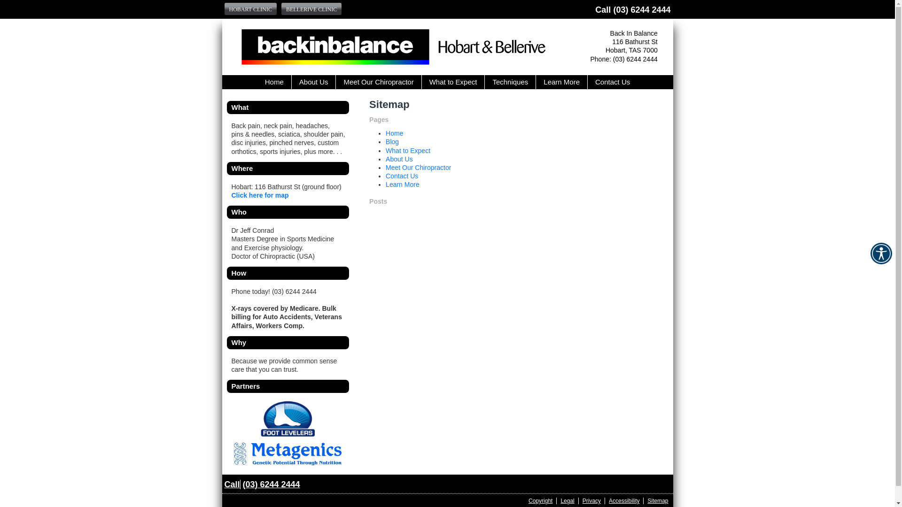 Image resolution: width=902 pixels, height=507 pixels. Describe the element at coordinates (403, 184) in the screenshot. I see `Learn More` at that location.